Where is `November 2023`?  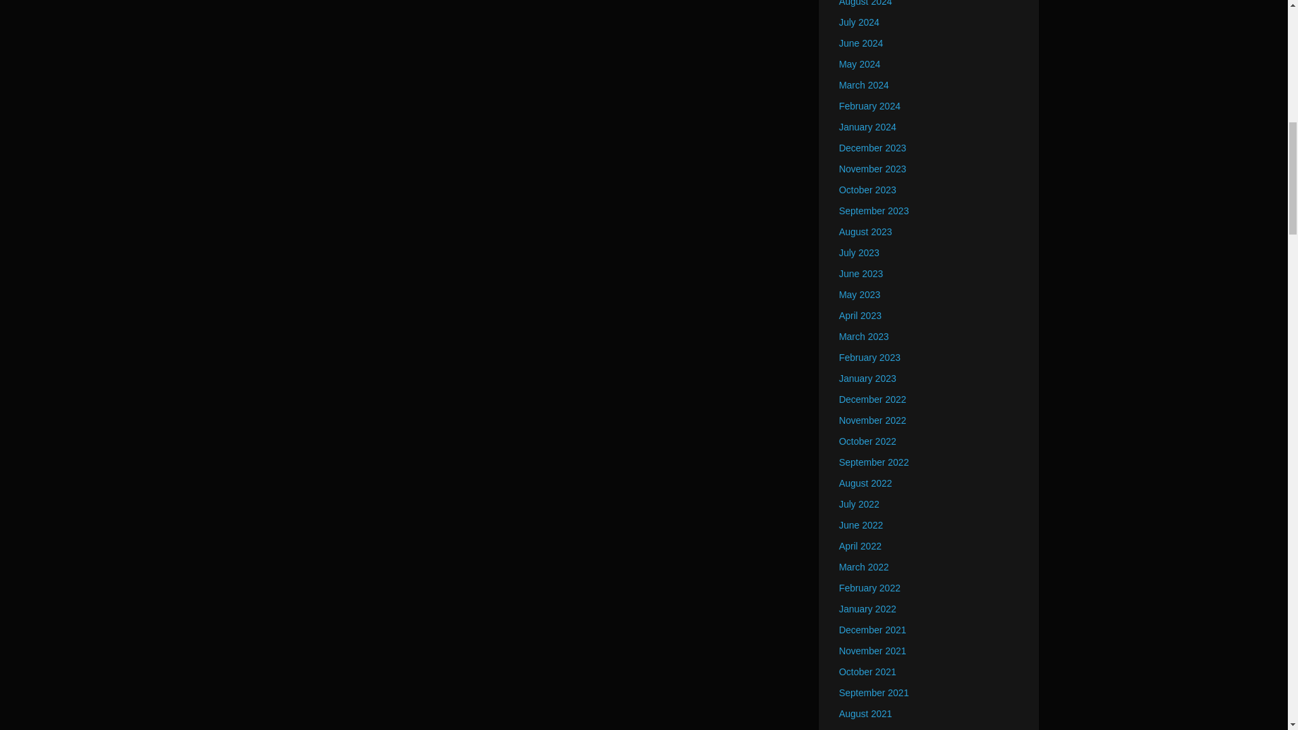 November 2023 is located at coordinates (872, 169).